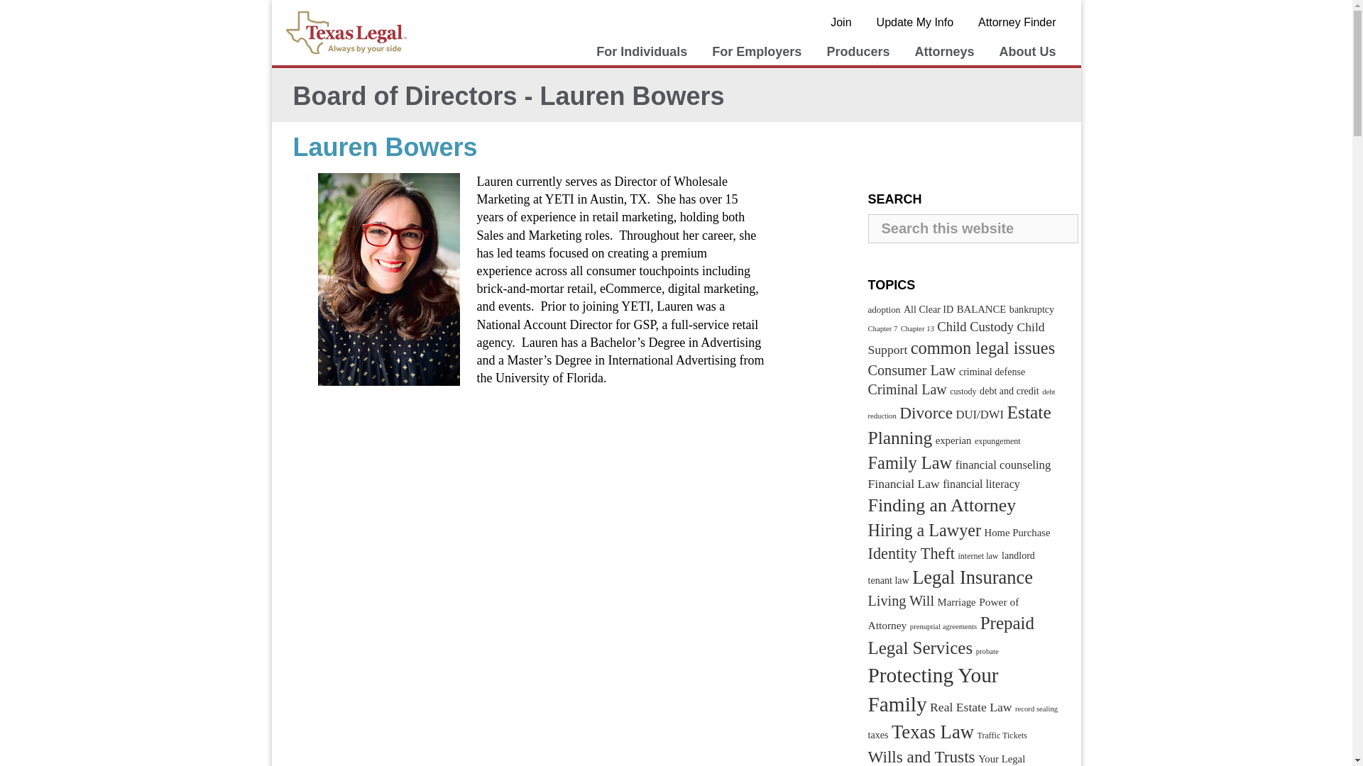 The height and width of the screenshot is (766, 1363). Describe the element at coordinates (642, 51) in the screenshot. I see `For Individuals` at that location.